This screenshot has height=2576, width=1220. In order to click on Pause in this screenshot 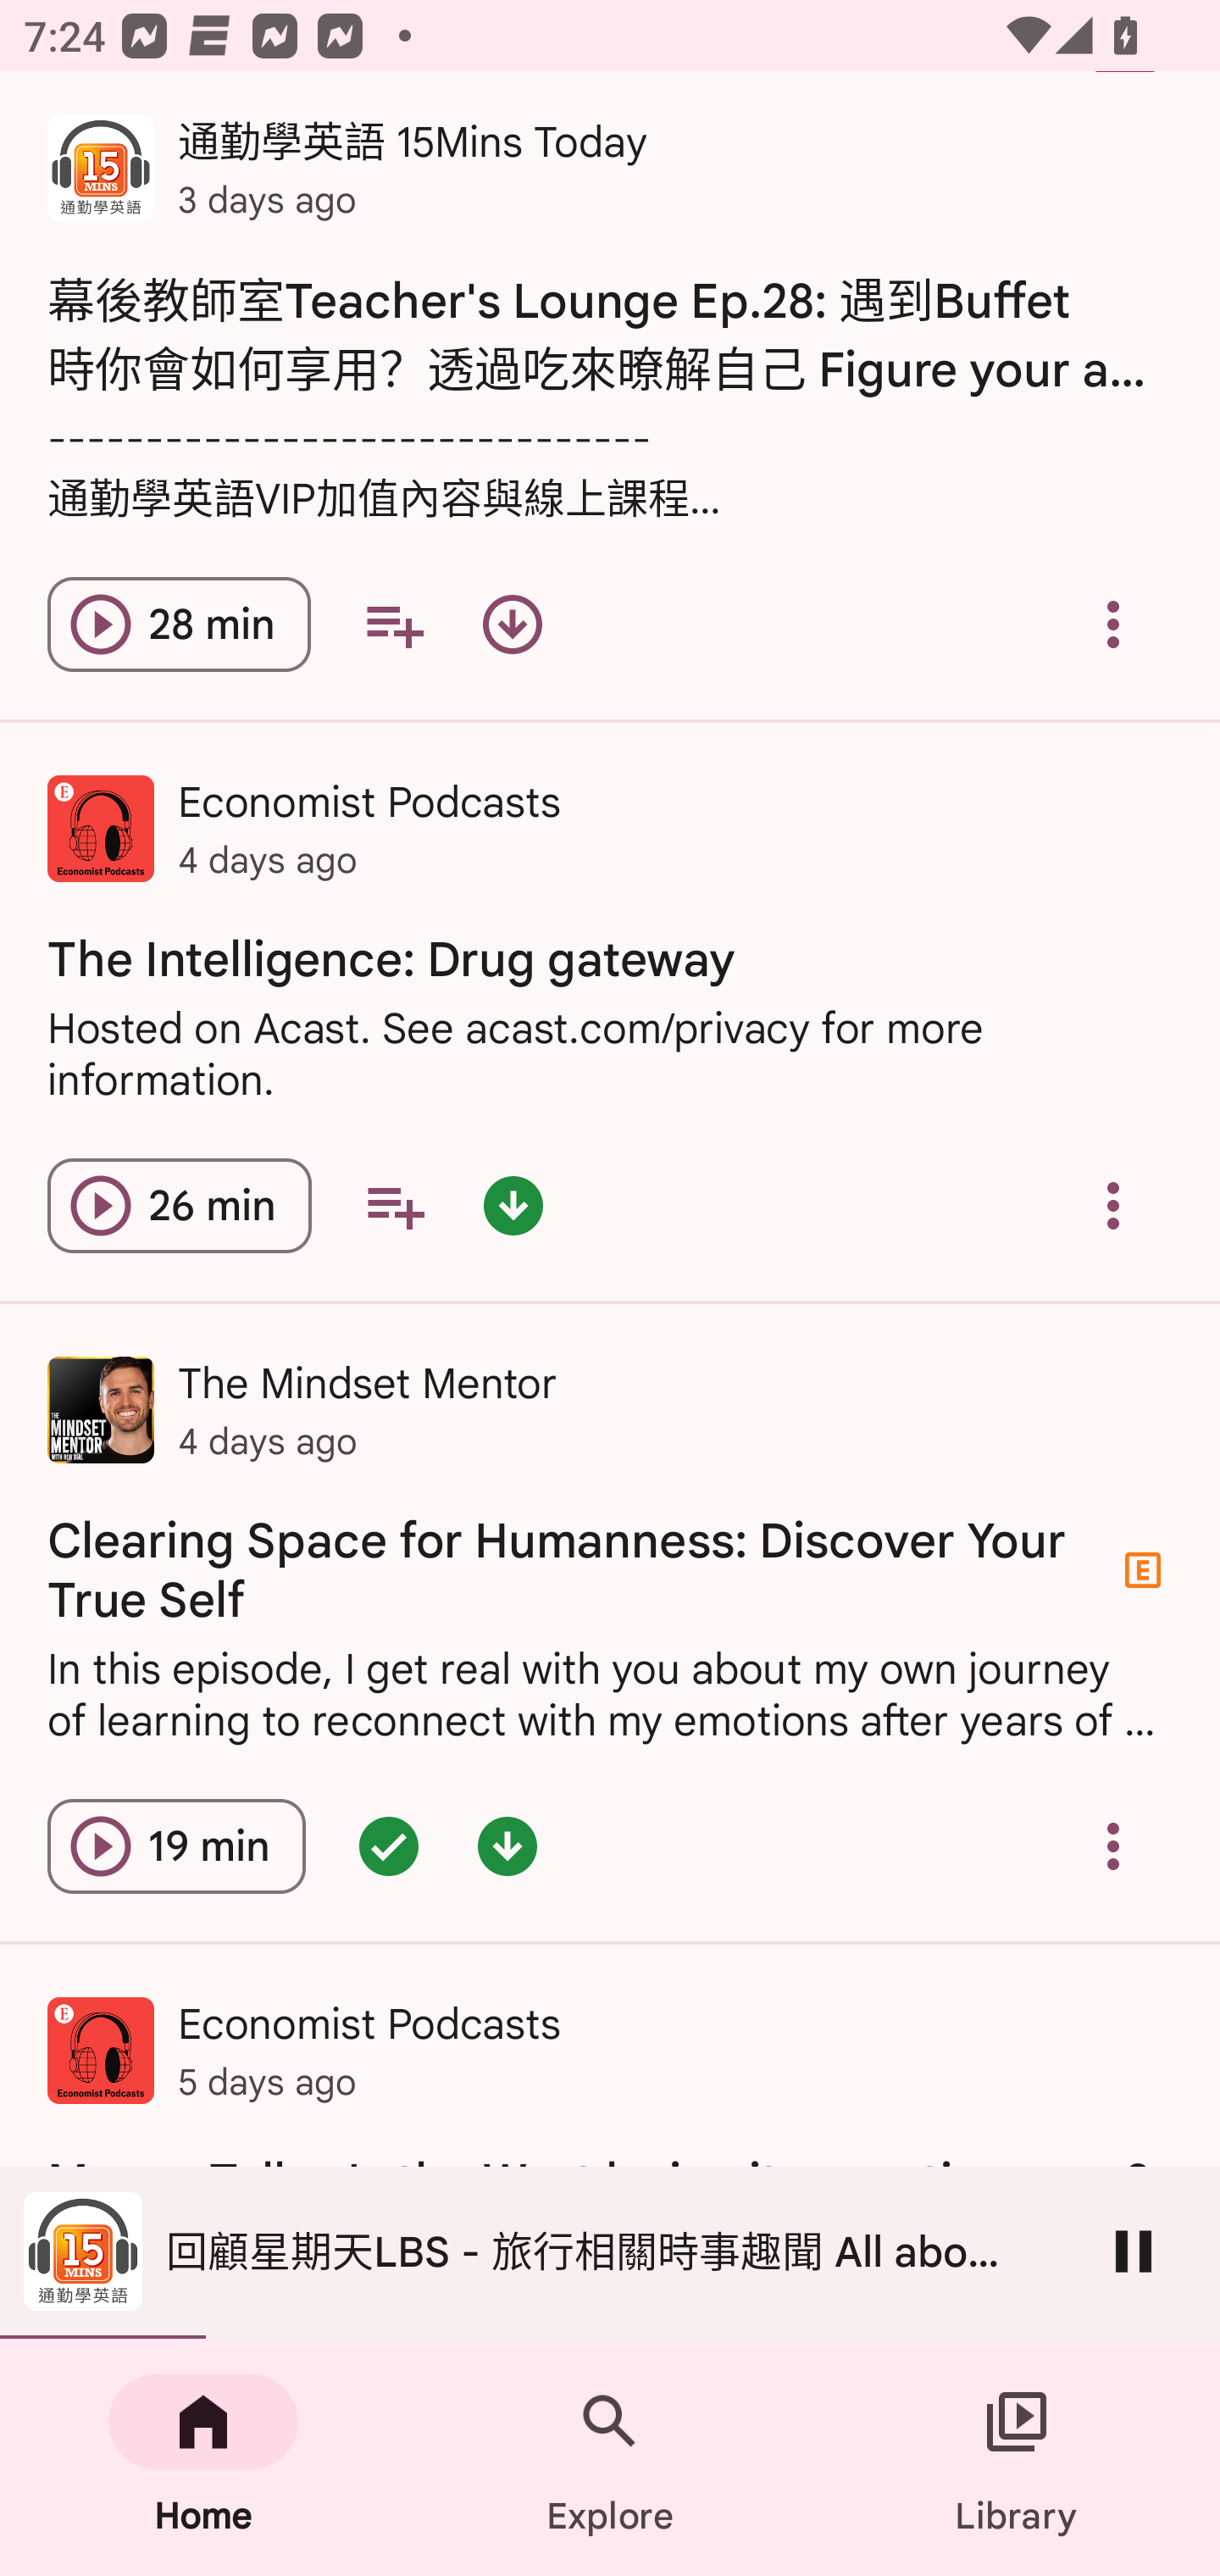, I will do `click(1134, 2251)`.